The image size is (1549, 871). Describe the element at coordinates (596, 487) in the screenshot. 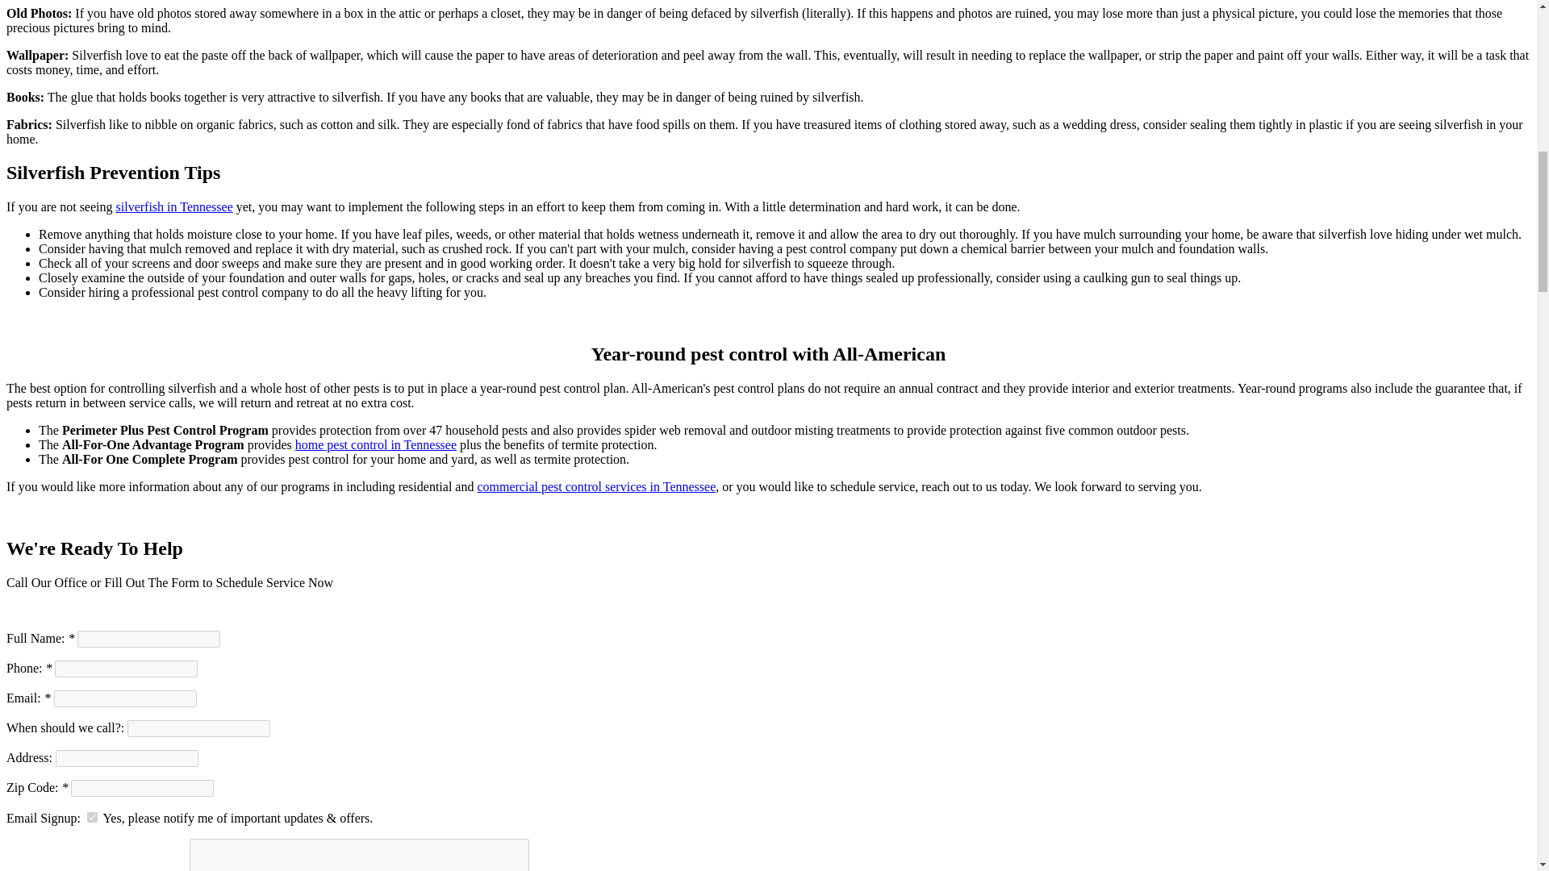

I see `commercial pest control services in Tennessee` at that location.